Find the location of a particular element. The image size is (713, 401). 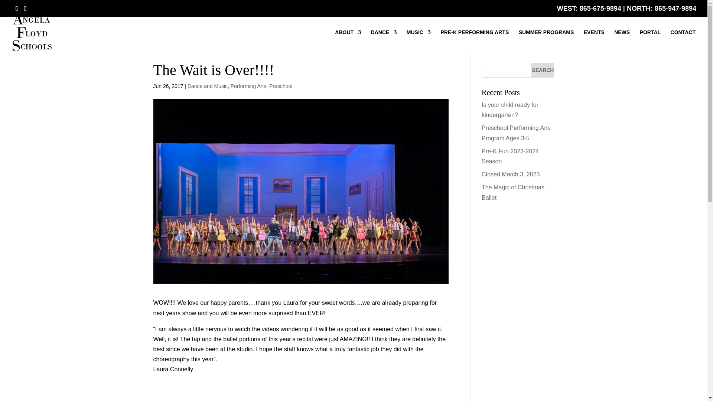

DANCE is located at coordinates (384, 41).